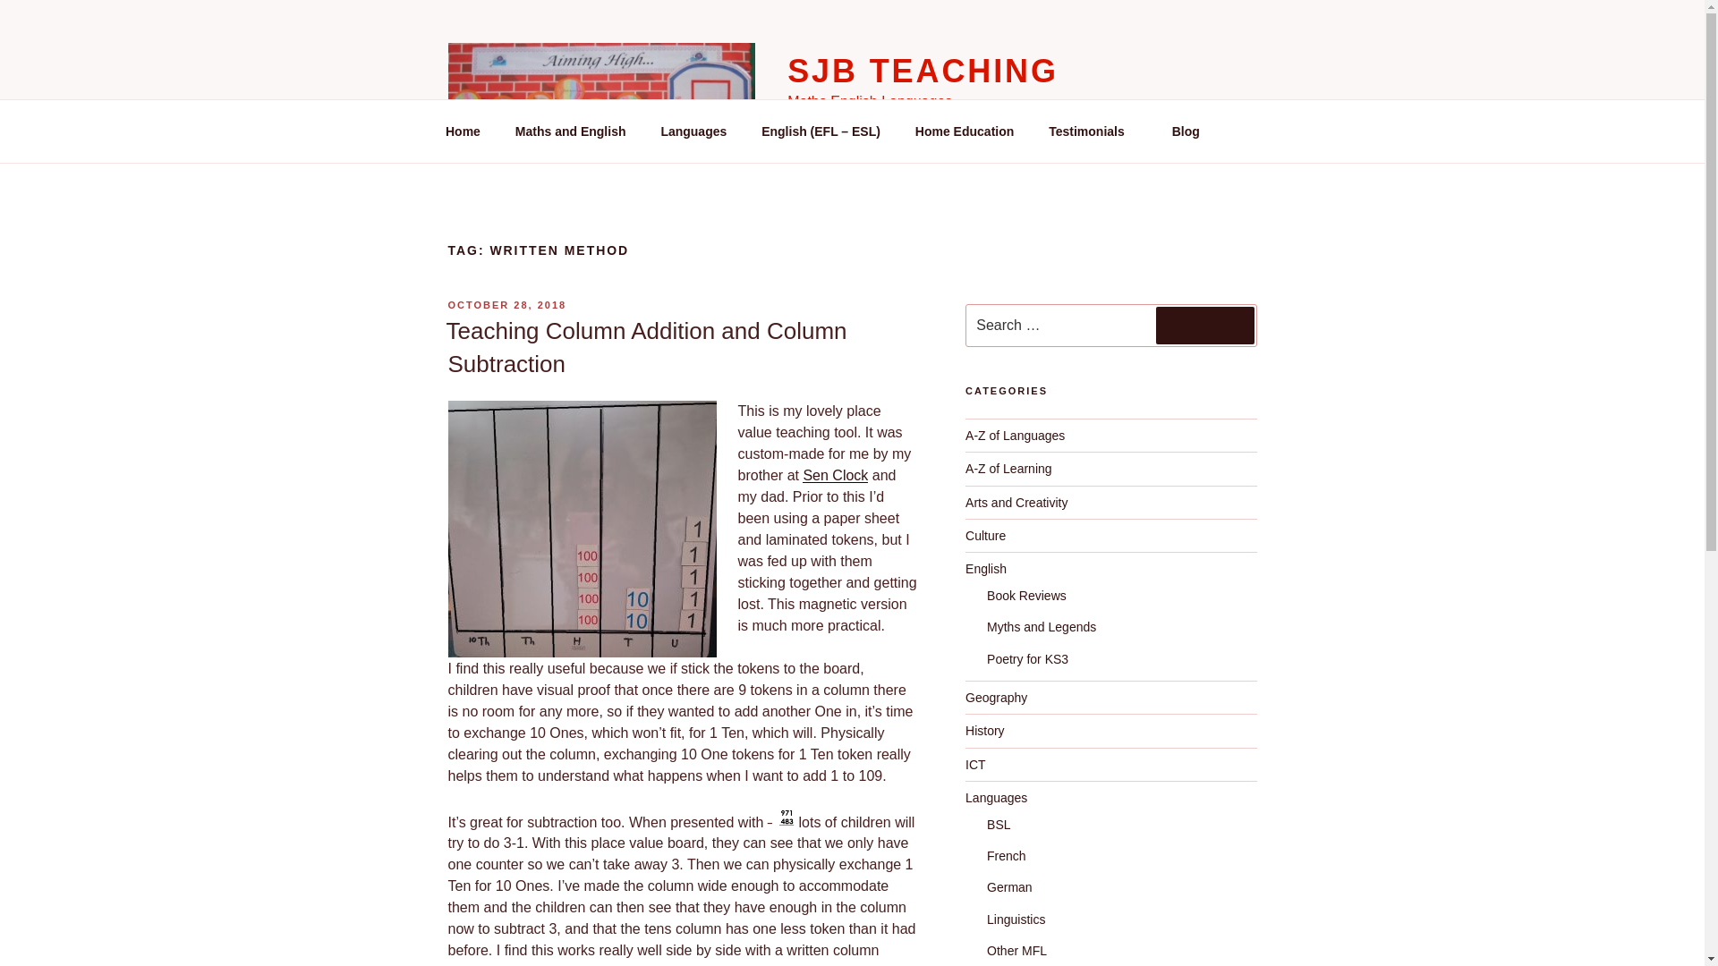 Image resolution: width=1718 pixels, height=966 pixels. Describe the element at coordinates (997, 698) in the screenshot. I see `Geography` at that location.